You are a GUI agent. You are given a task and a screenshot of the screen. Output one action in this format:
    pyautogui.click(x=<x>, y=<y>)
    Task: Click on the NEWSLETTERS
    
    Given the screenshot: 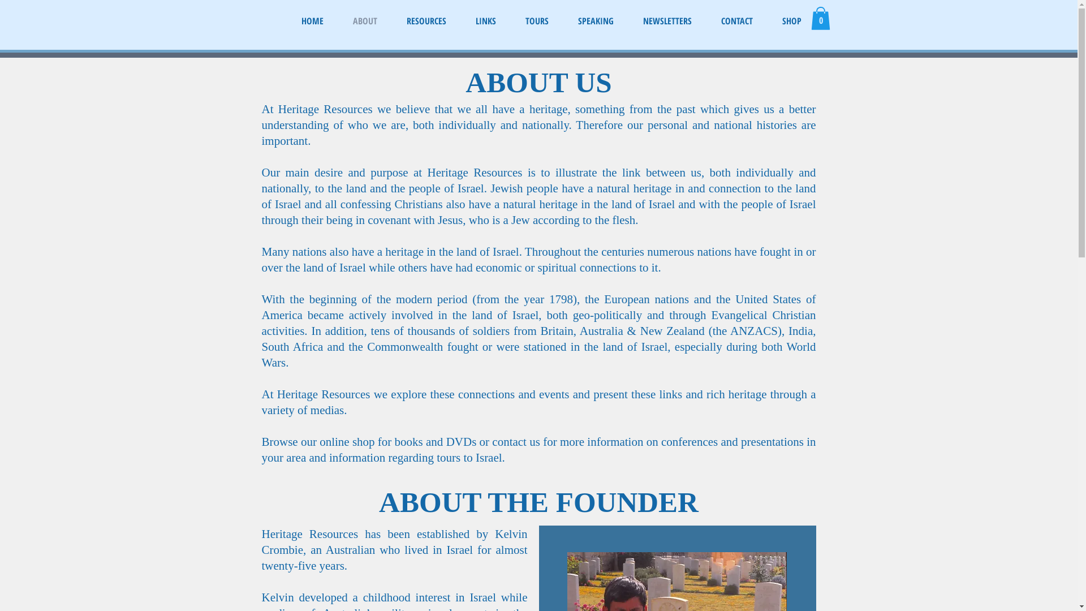 What is the action you would take?
    pyautogui.click(x=667, y=19)
    